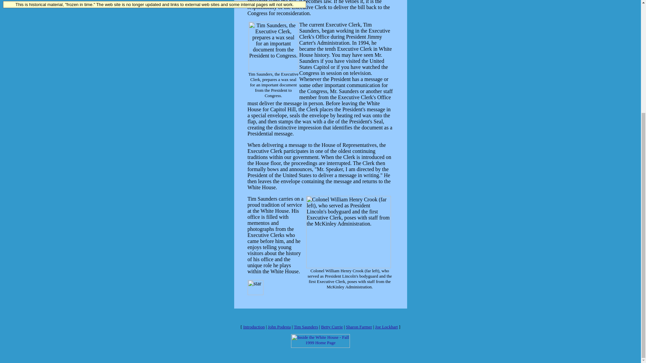 The width and height of the screenshot is (646, 363). What do you see at coordinates (359, 327) in the screenshot?
I see `Sharon Farmer` at bounding box center [359, 327].